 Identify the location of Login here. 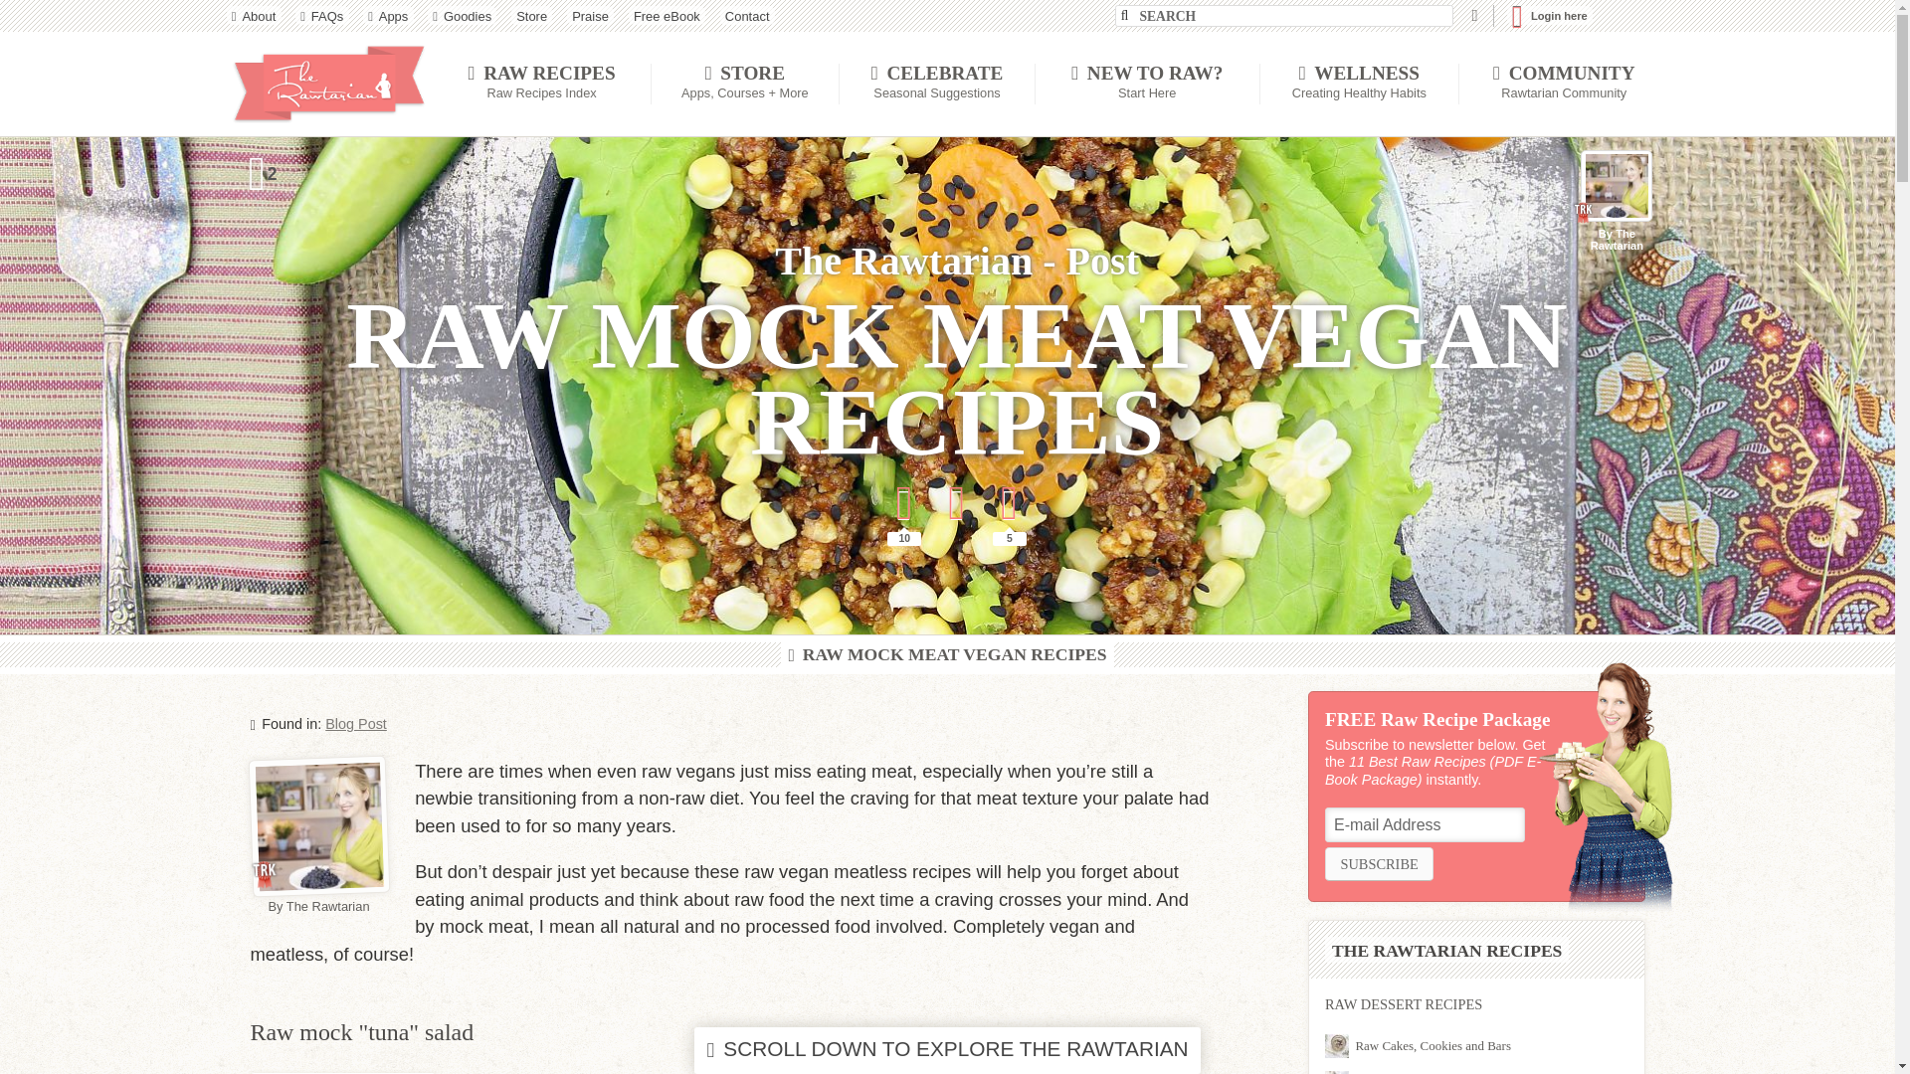
(1550, 15).